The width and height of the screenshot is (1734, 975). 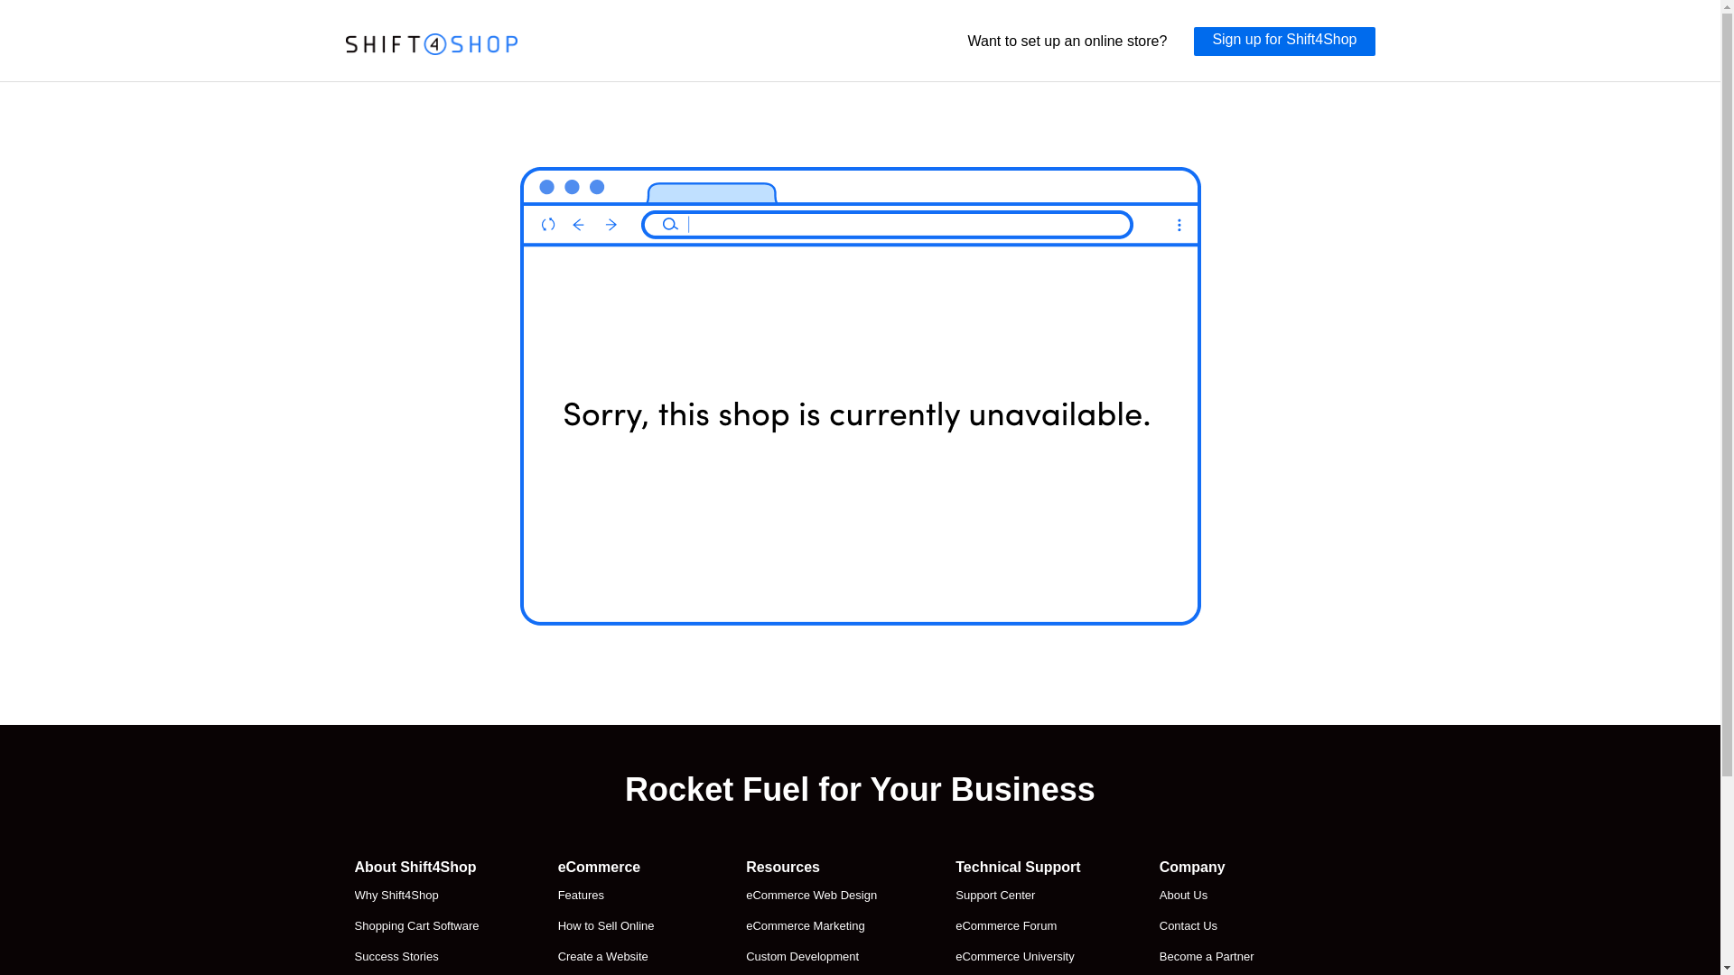 I want to click on Why Shift4Shop, so click(x=415, y=896).